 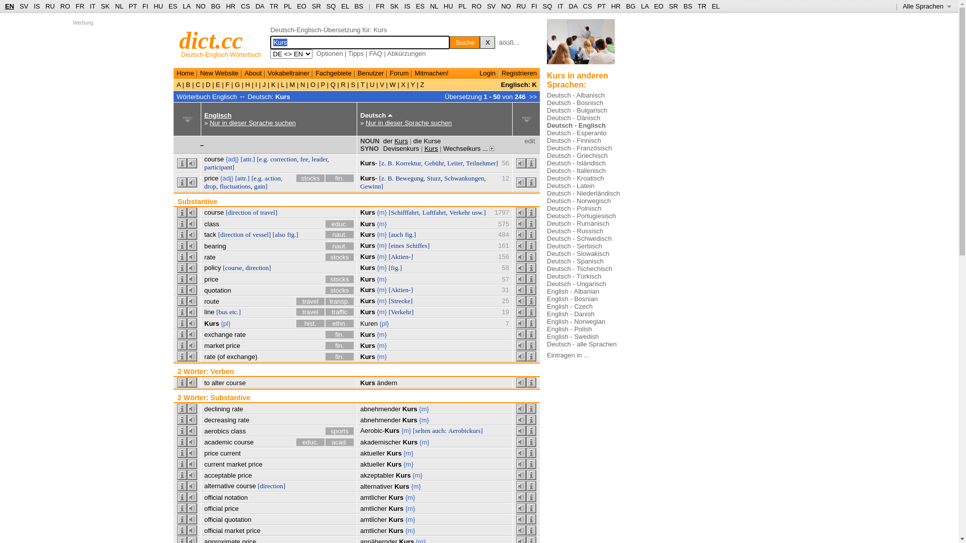 I want to click on Kurs-, so click(x=369, y=178).